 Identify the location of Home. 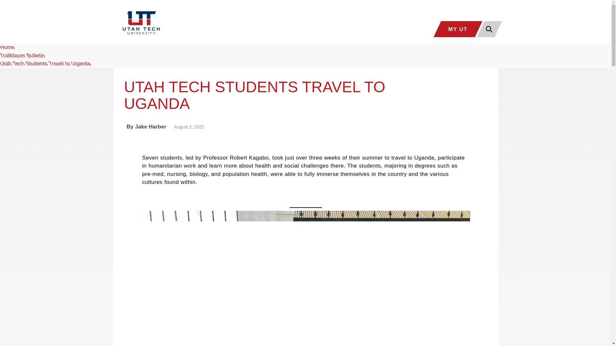
(7, 47).